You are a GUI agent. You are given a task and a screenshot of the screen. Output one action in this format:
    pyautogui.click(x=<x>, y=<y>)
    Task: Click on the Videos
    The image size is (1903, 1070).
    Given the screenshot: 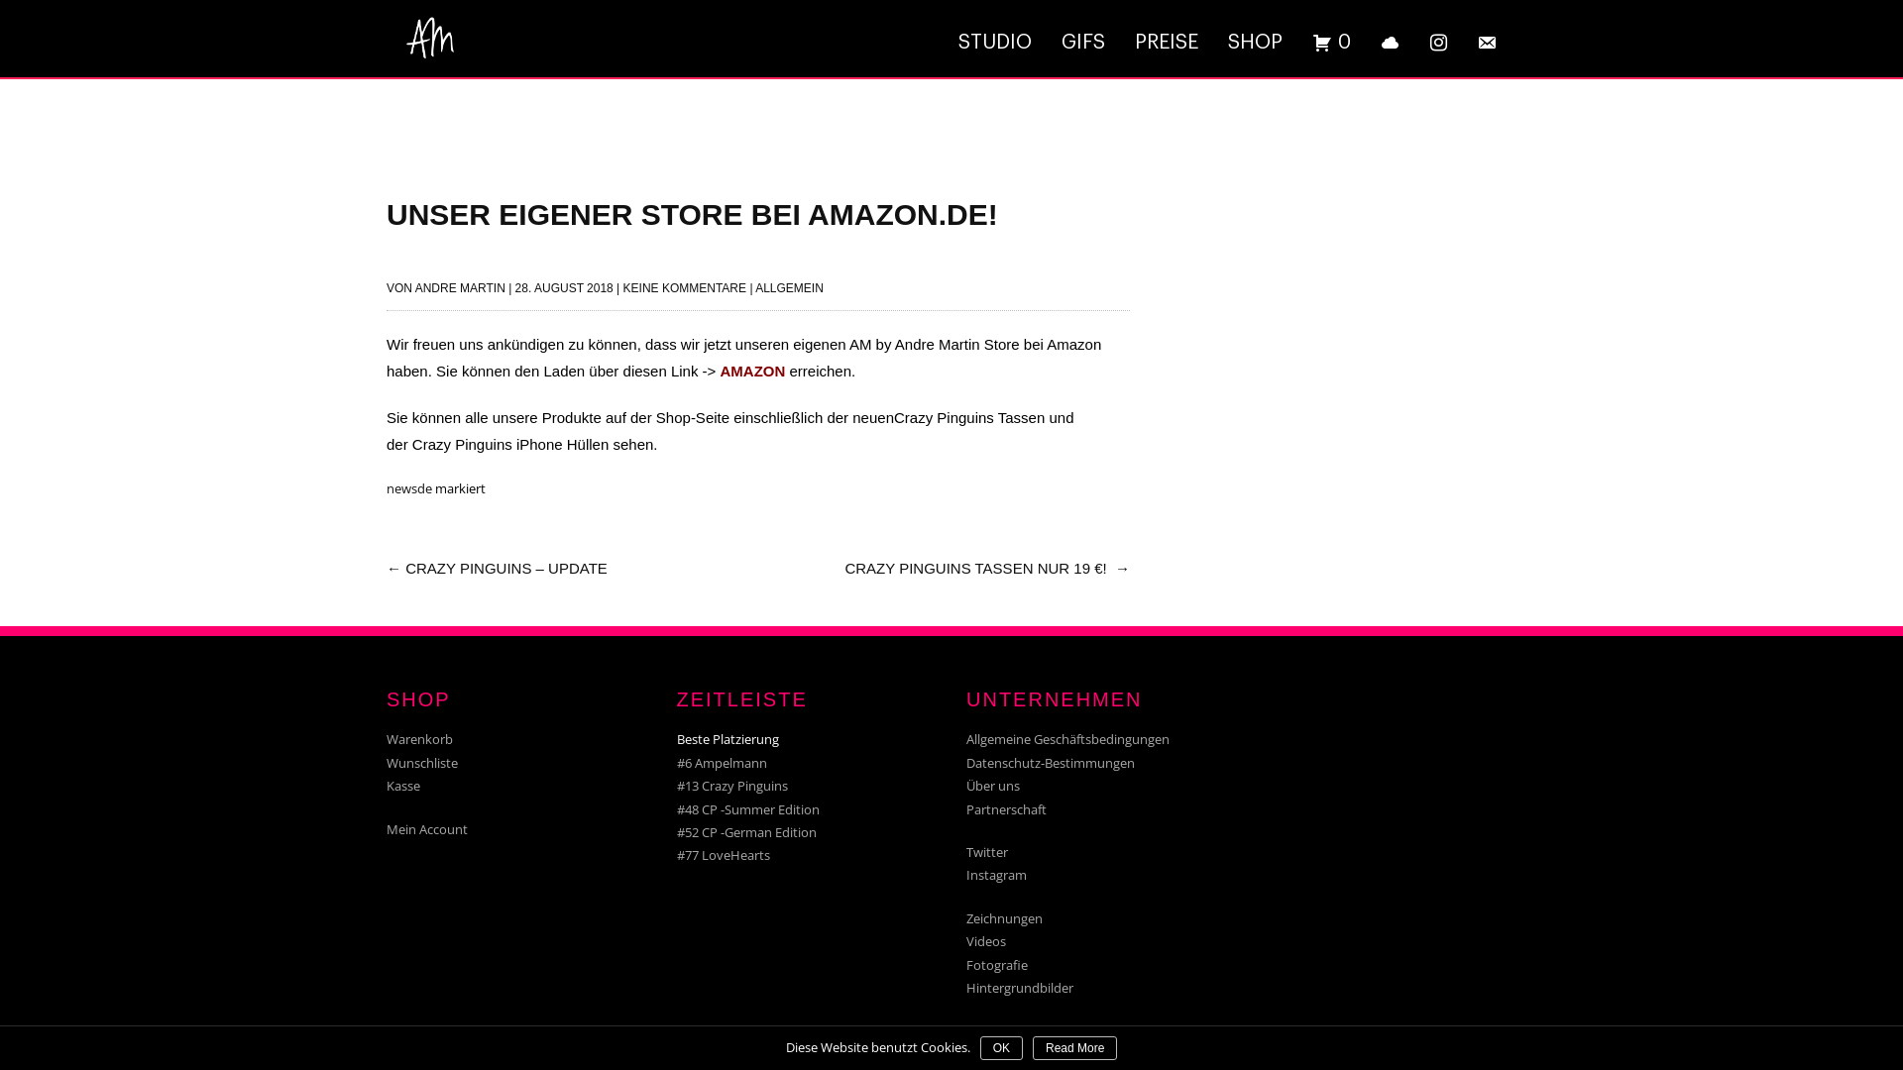 What is the action you would take?
    pyautogui.click(x=986, y=941)
    